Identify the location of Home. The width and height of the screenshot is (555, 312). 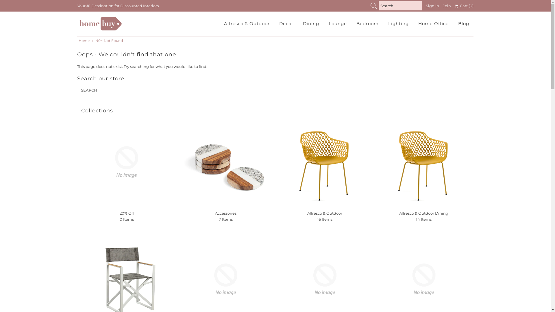
(85, 40).